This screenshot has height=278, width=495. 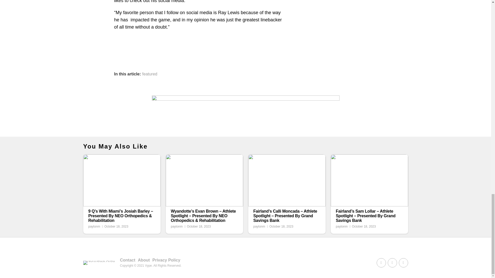 I want to click on Posts by paytonm, so click(x=341, y=226).